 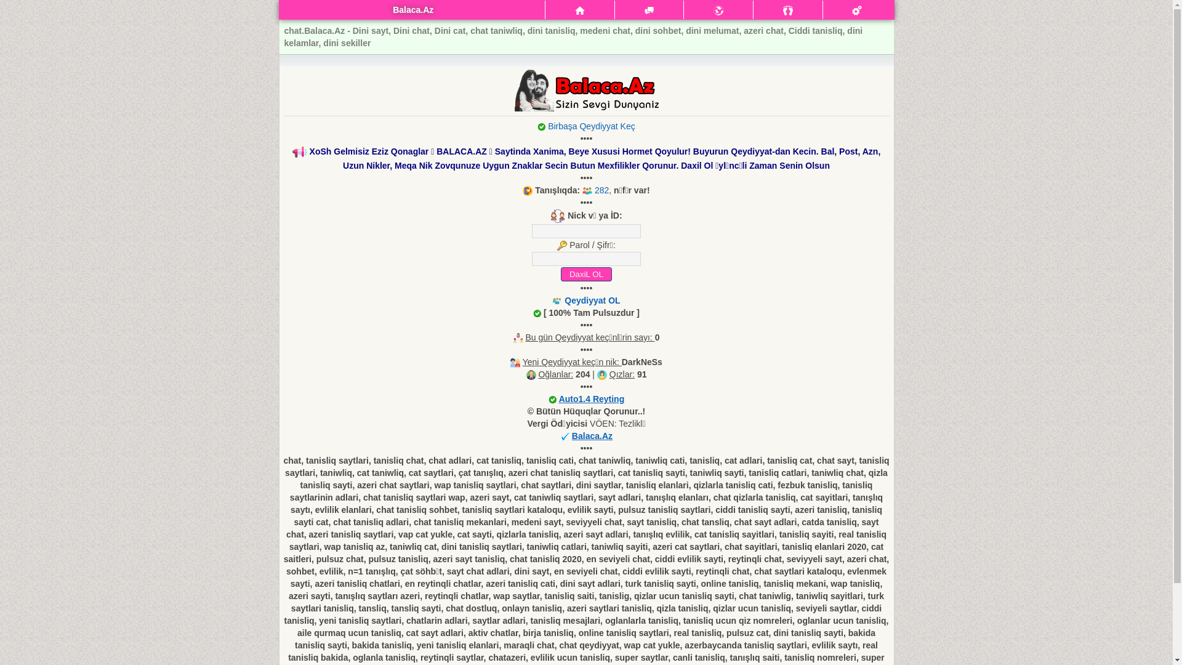 I want to click on Mesajlar, so click(x=649, y=10).